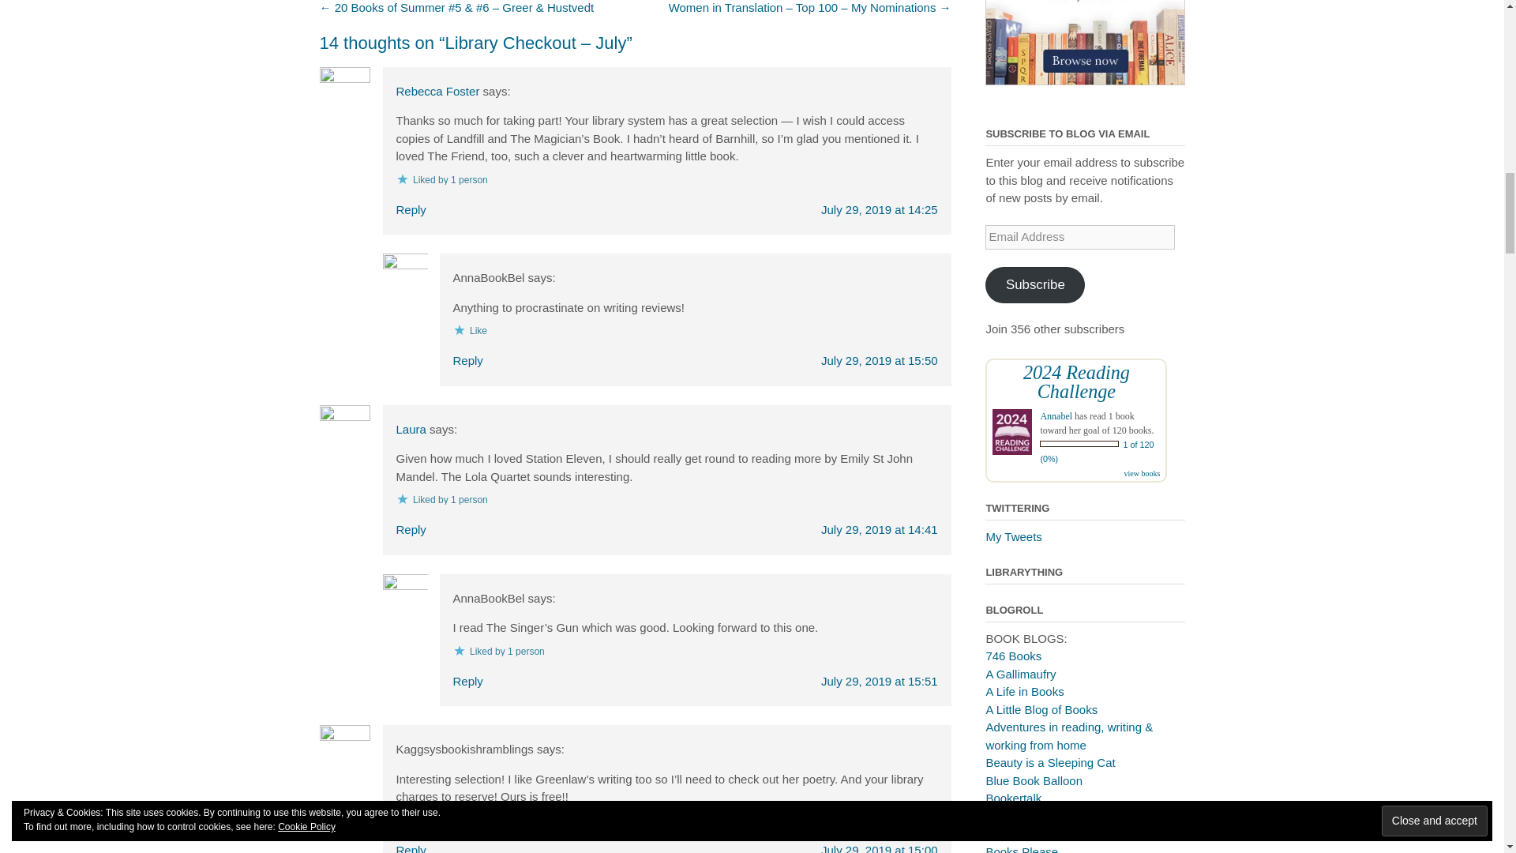 Image resolution: width=1516 pixels, height=853 pixels. I want to click on www.blackwells.co.uk, so click(1085, 43).